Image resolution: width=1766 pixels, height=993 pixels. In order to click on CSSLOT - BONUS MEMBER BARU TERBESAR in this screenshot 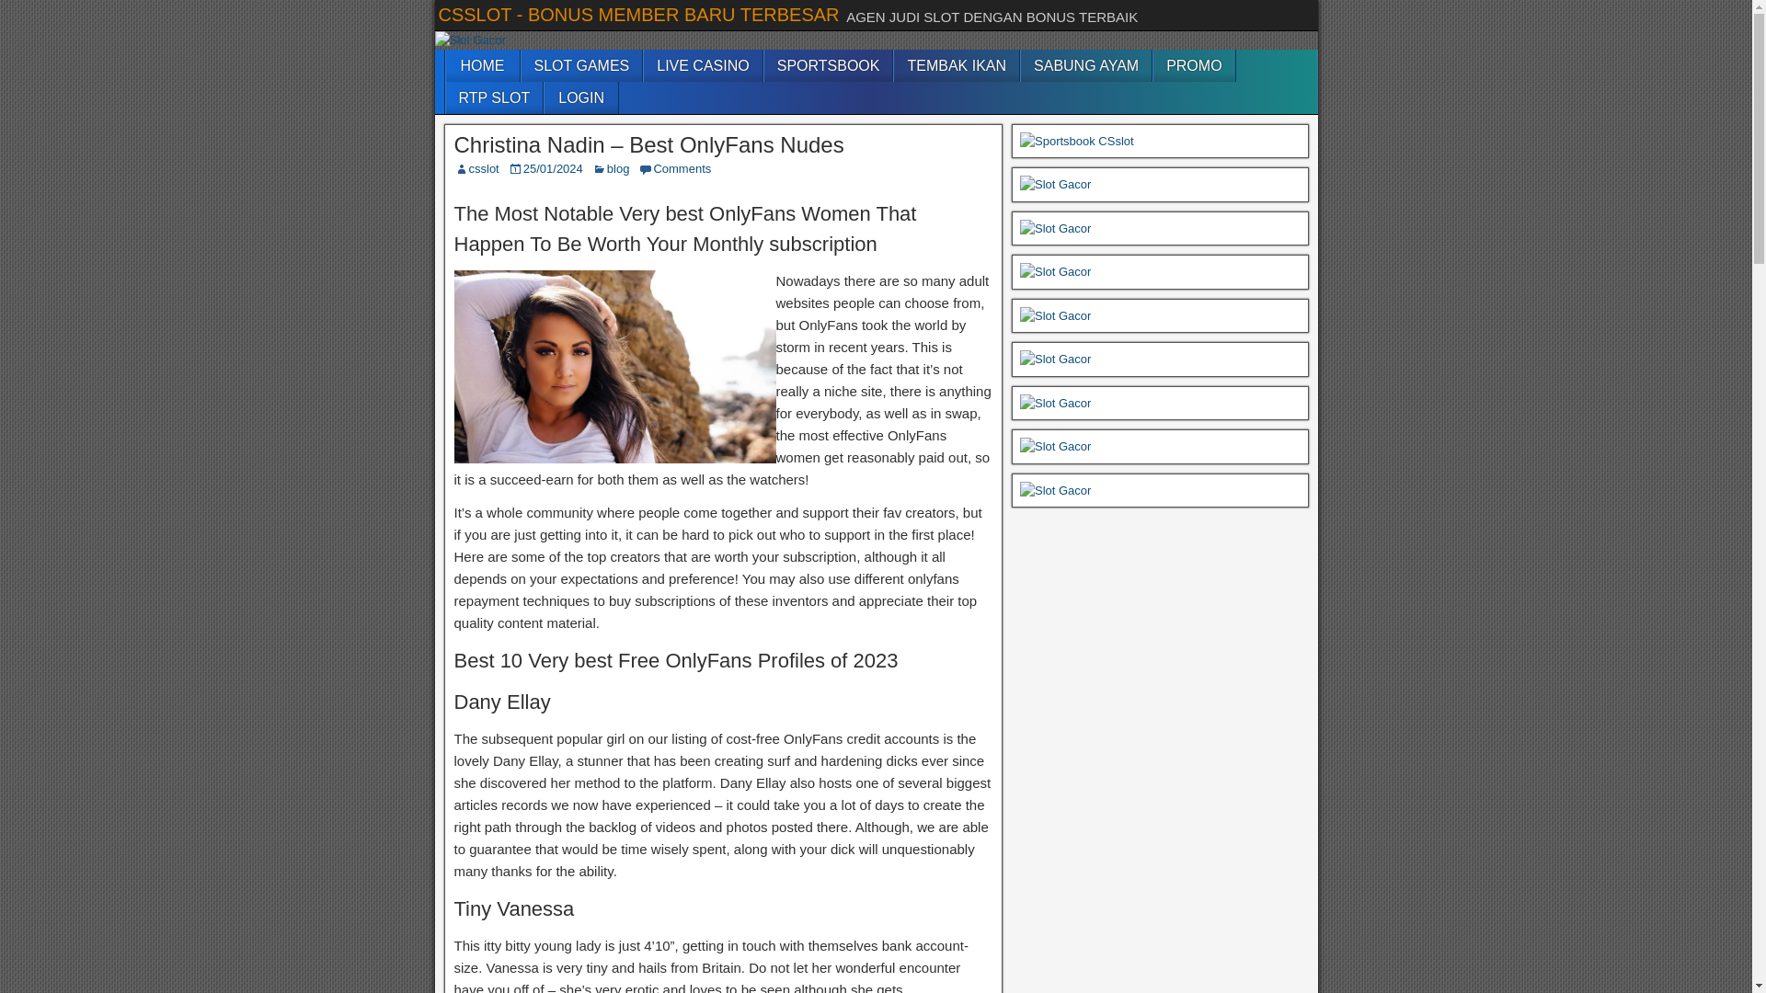, I will do `click(638, 15)`.